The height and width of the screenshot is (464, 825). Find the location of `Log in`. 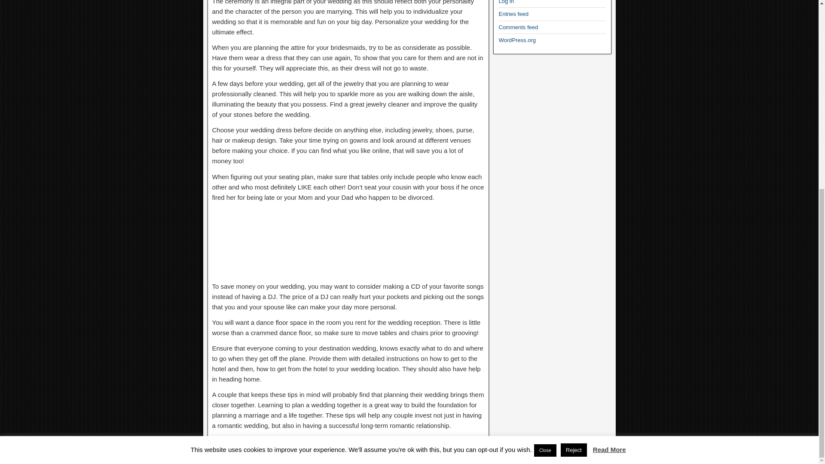

Log in is located at coordinates (505, 2).